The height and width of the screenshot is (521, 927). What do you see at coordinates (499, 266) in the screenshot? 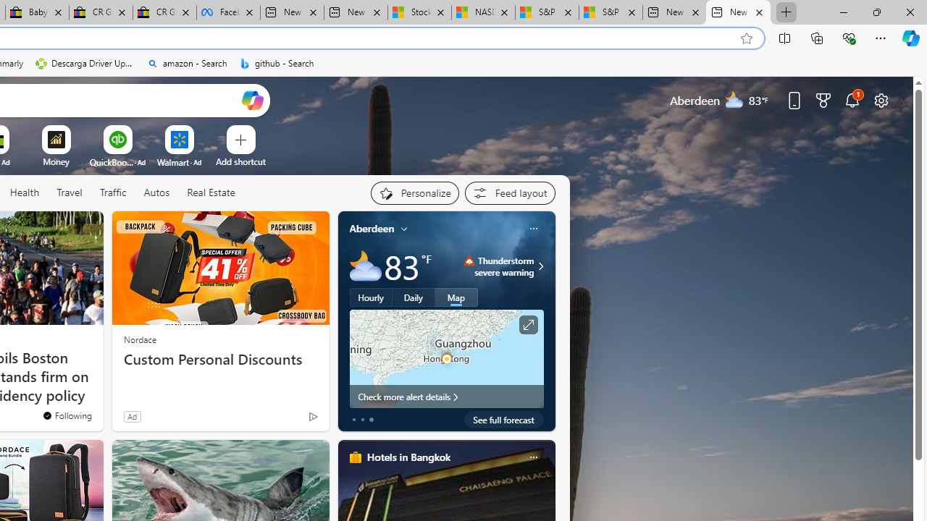
I see `Thunderstorm - Severe Thunderstorm severe warning` at bounding box center [499, 266].